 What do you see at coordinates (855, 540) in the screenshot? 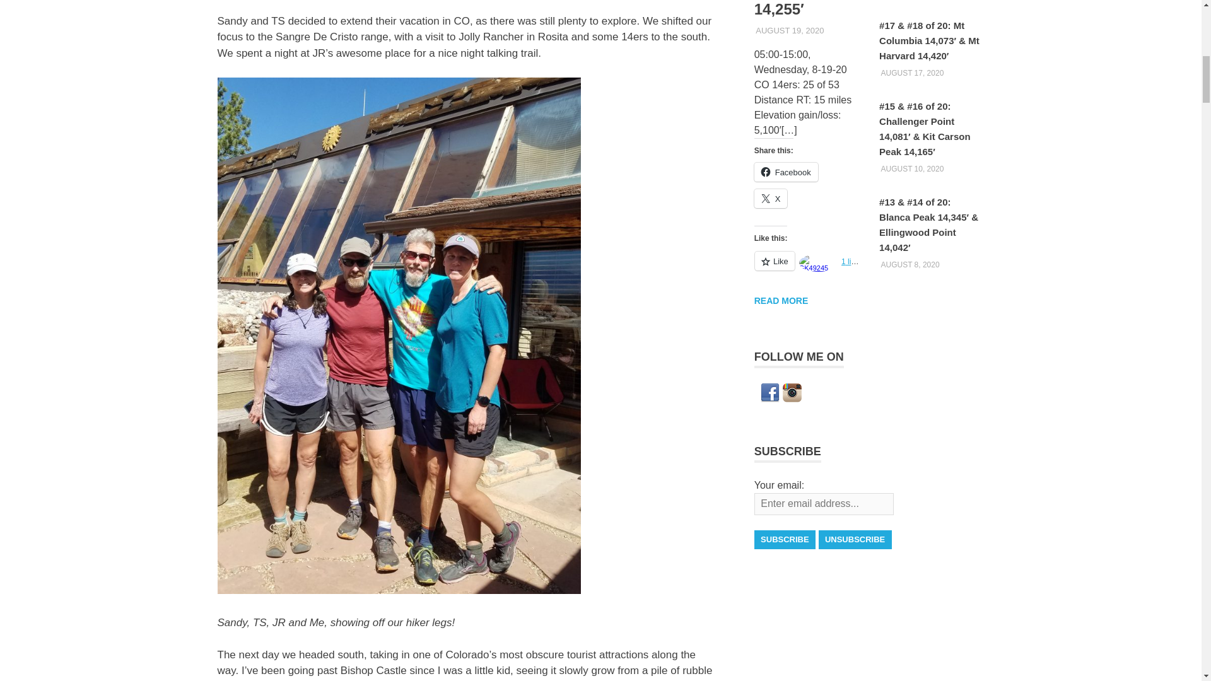
I see `Unsubscribe` at bounding box center [855, 540].